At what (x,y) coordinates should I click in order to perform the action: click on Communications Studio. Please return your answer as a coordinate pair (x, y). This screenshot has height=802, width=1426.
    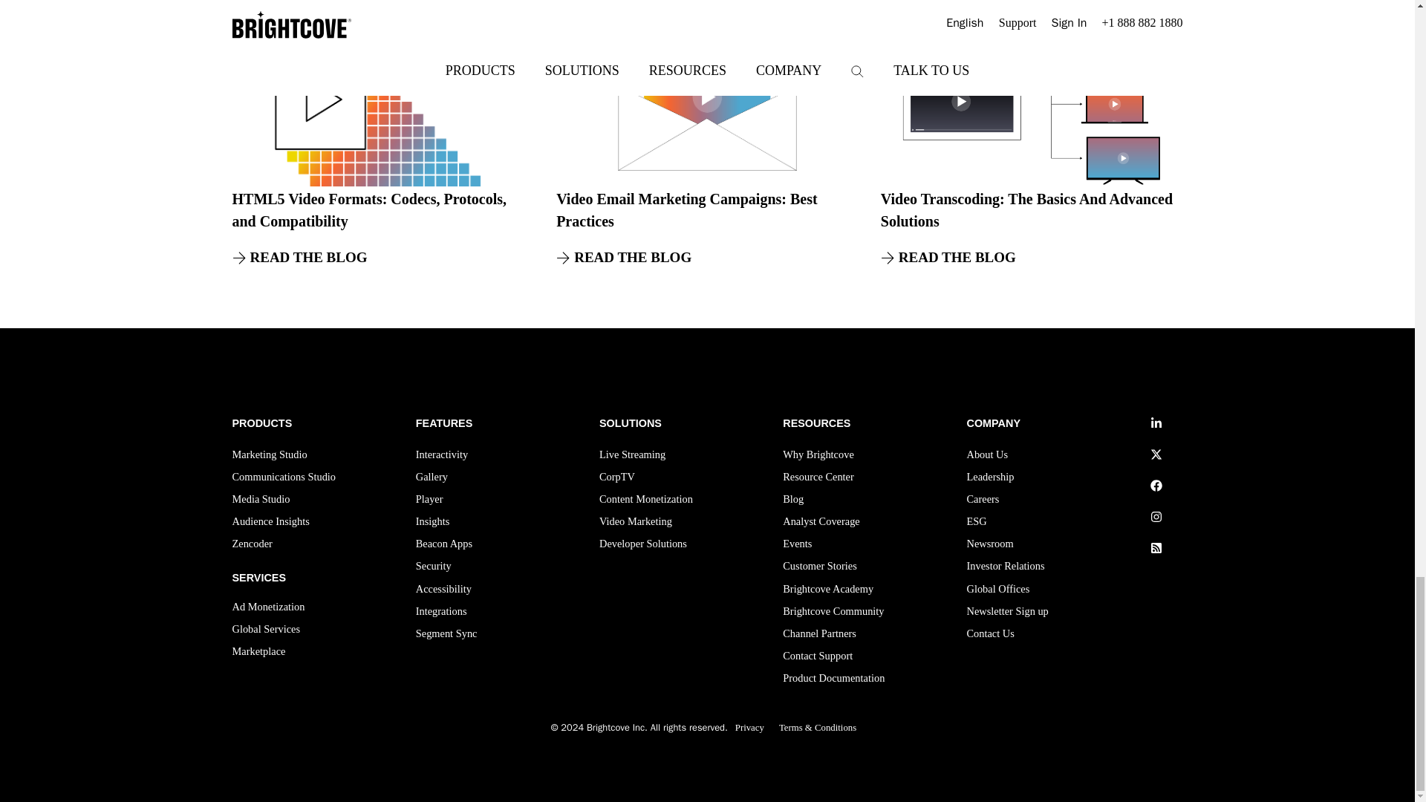
    Looking at the image, I should click on (283, 477).